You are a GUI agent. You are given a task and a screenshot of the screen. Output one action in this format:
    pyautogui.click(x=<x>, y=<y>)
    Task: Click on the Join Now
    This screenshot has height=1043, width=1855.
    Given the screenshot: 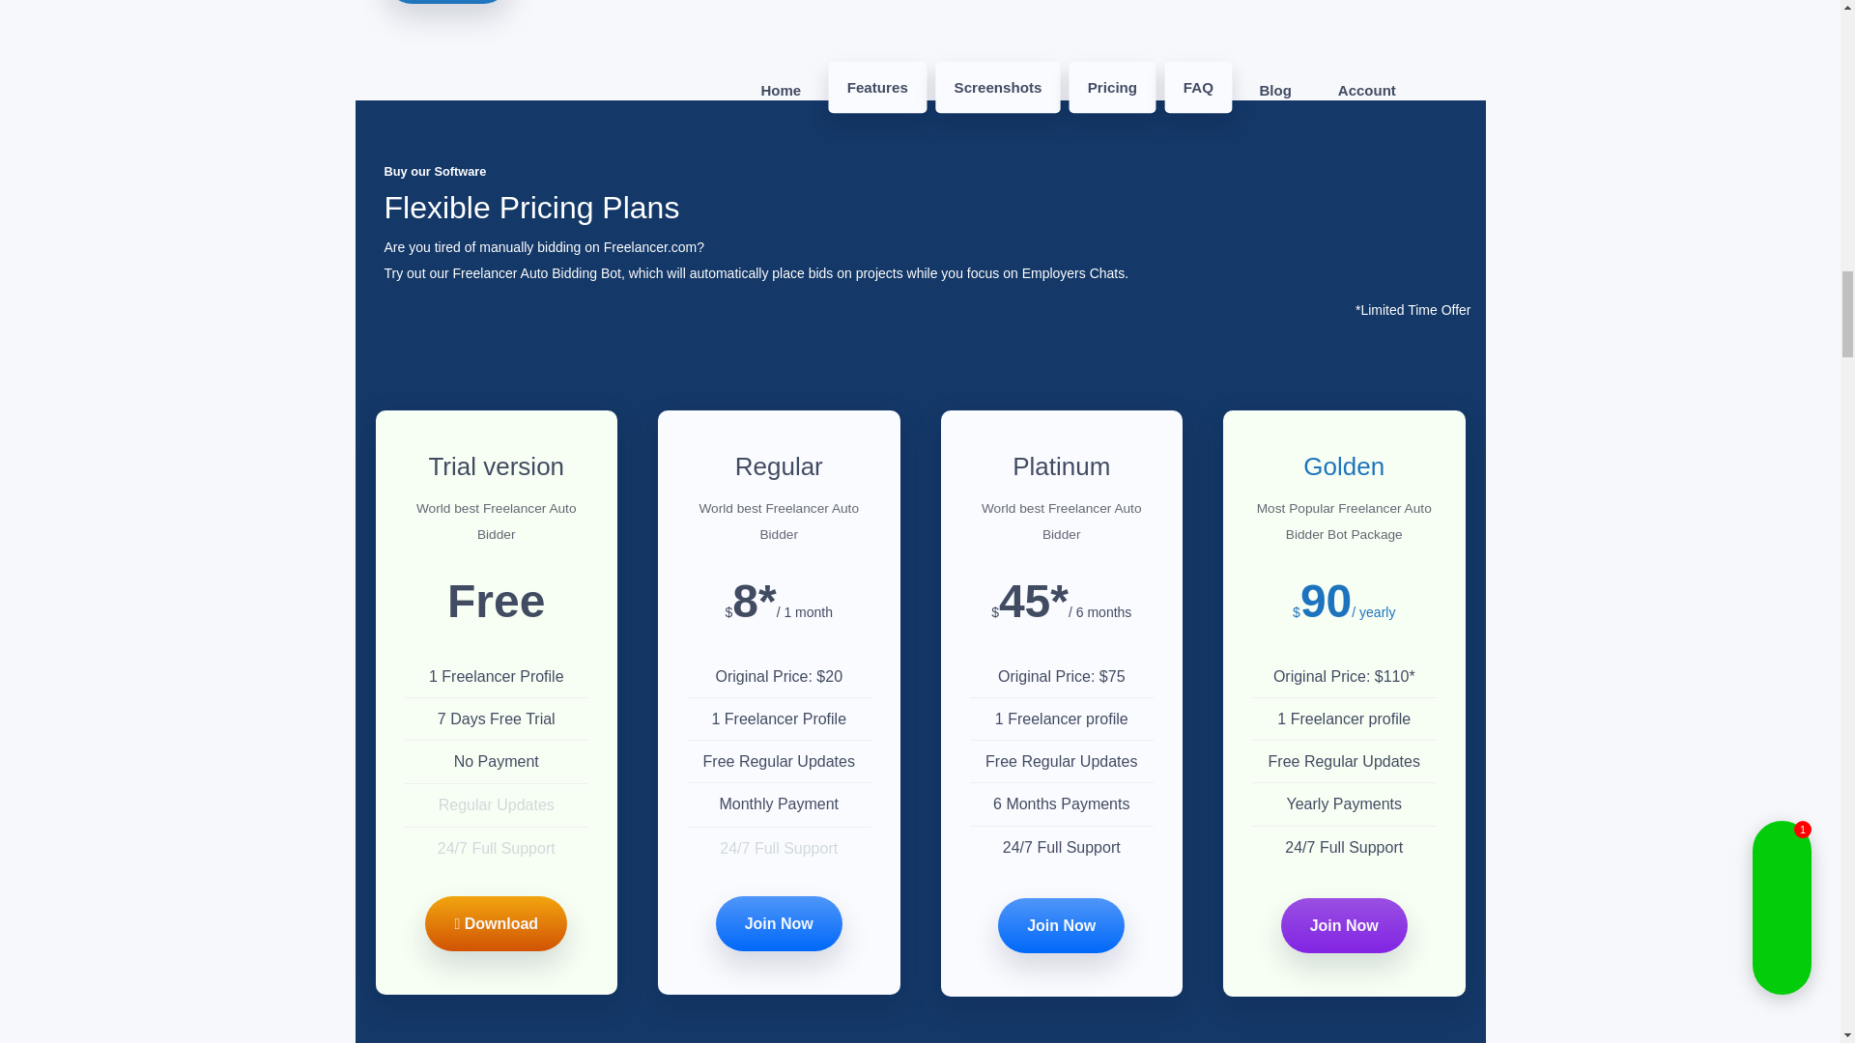 What is the action you would take?
    pyautogui.click(x=1061, y=925)
    